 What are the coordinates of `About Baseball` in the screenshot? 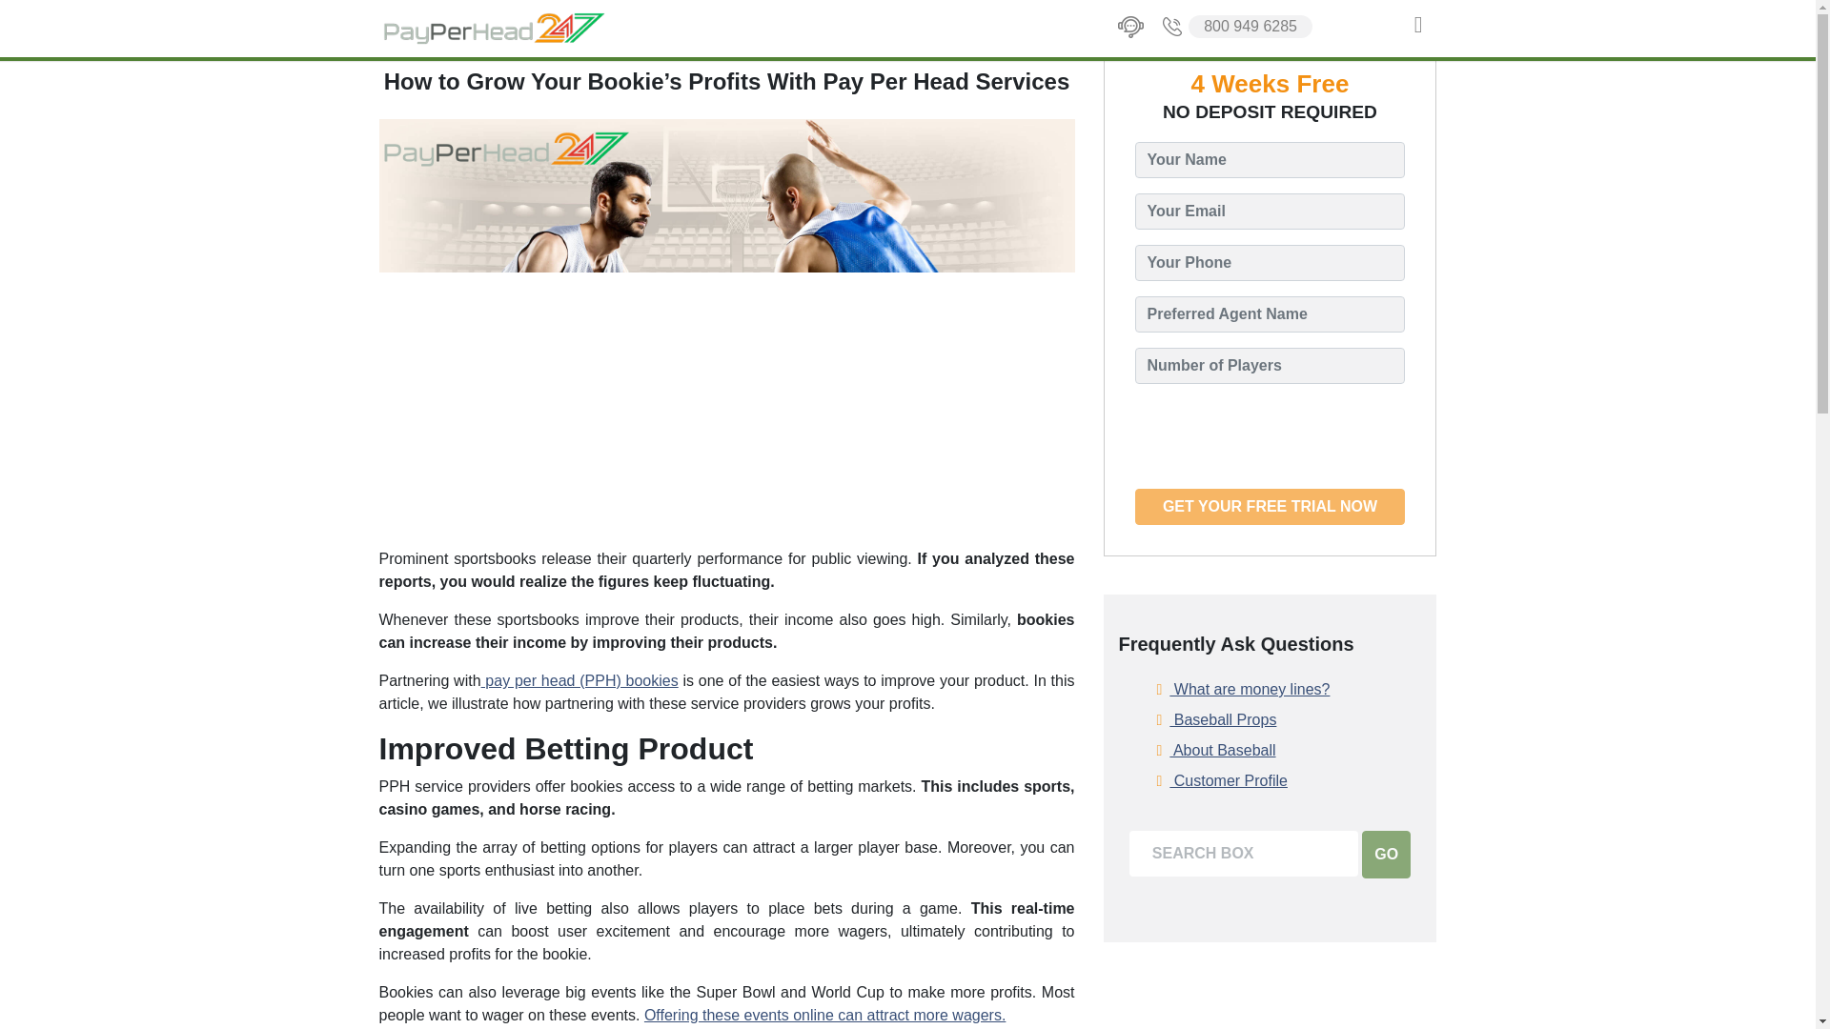 It's located at (1216, 751).